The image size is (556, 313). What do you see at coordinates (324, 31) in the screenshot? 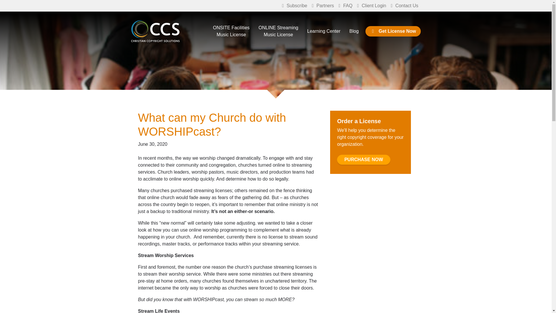
I see `Learning Center` at bounding box center [324, 31].